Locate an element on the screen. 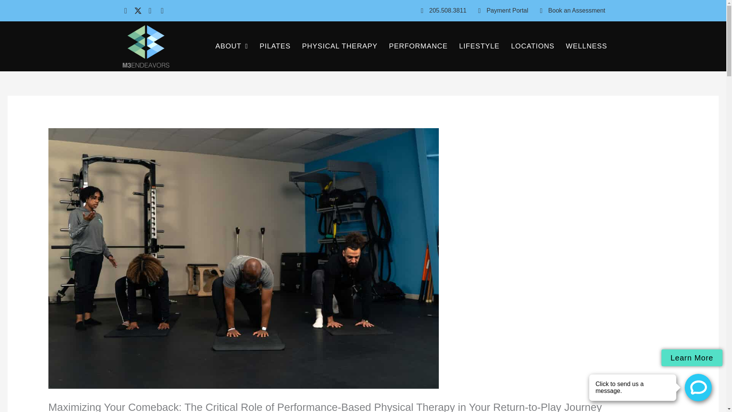 The width and height of the screenshot is (732, 412). Facebook is located at coordinates (126, 11).